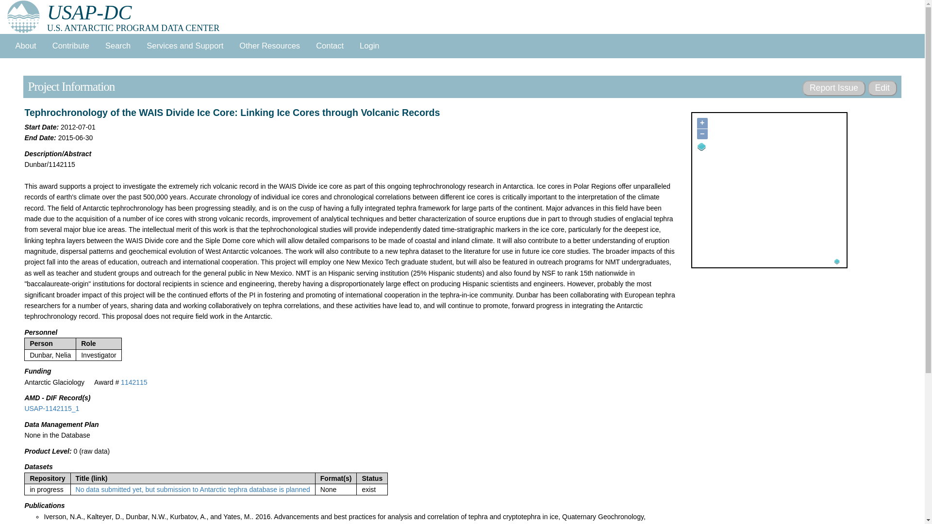 The width and height of the screenshot is (932, 524). Describe the element at coordinates (89, 13) in the screenshot. I see `USAP-DC` at that location.